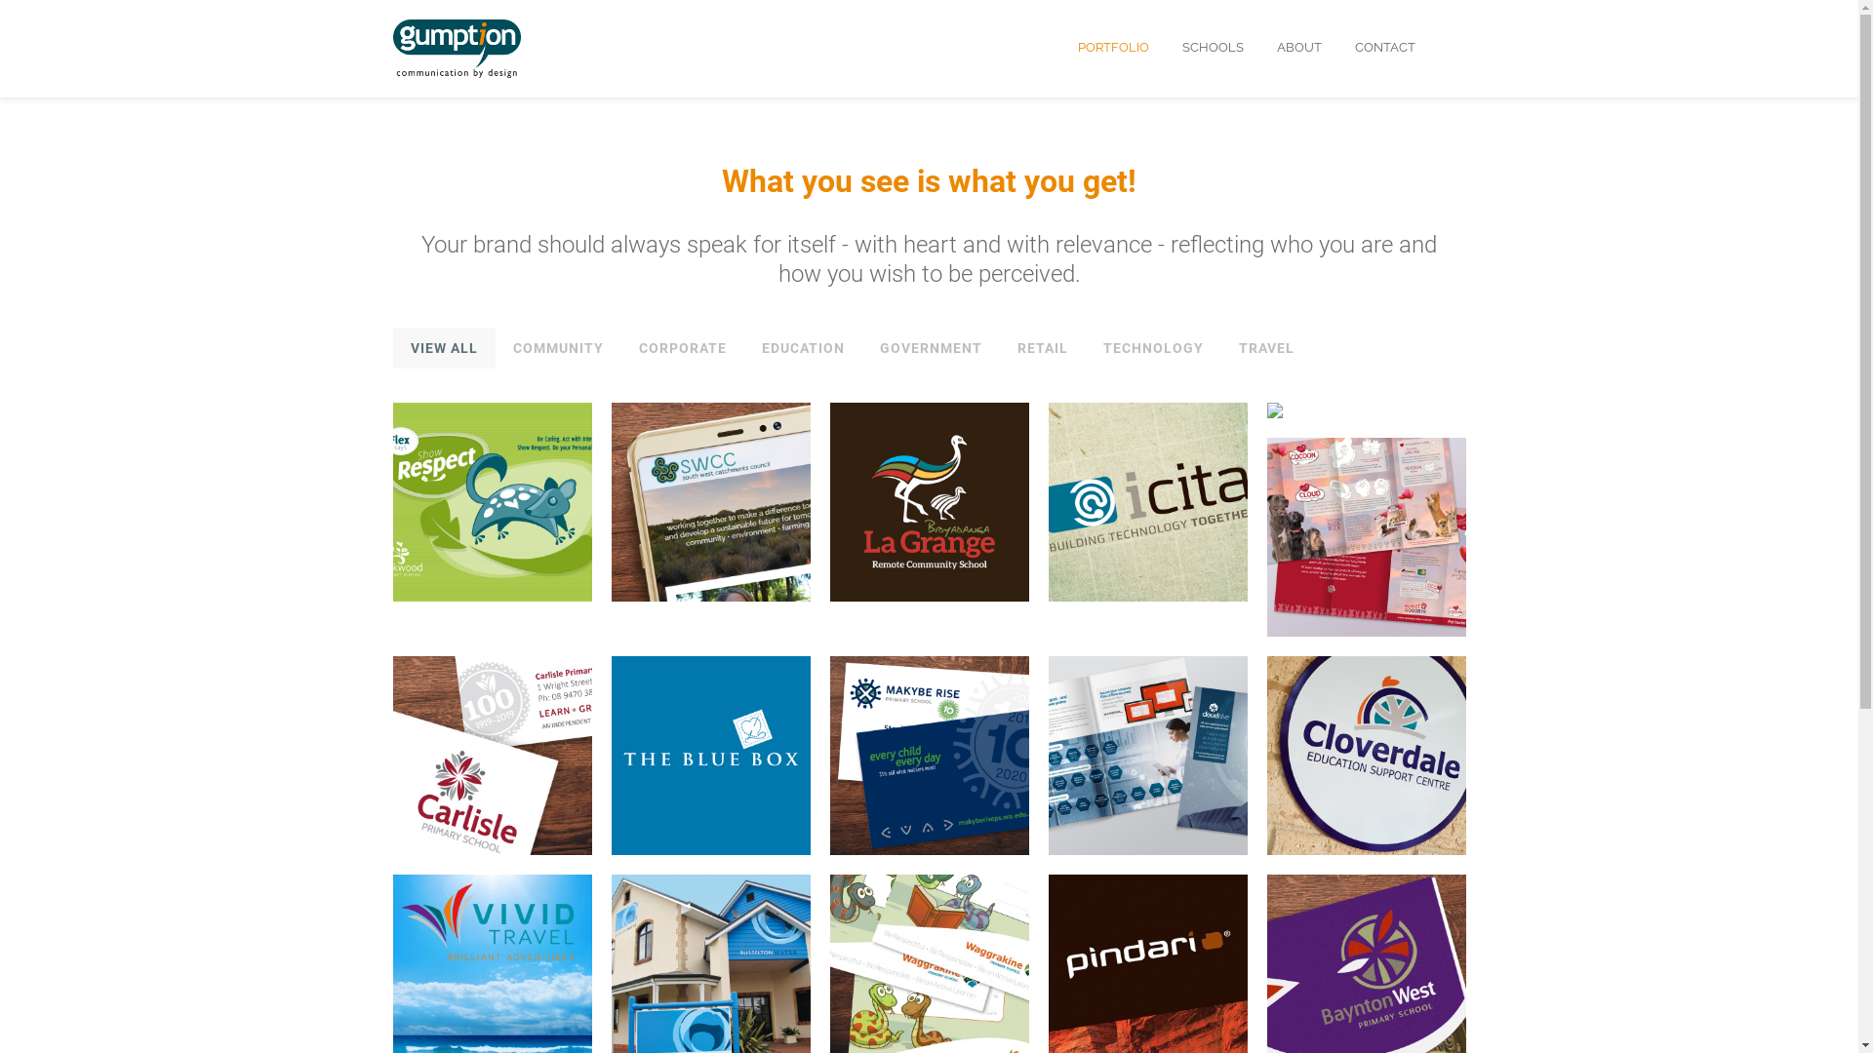  What do you see at coordinates (1384, 48) in the screenshot?
I see `CONTACT` at bounding box center [1384, 48].